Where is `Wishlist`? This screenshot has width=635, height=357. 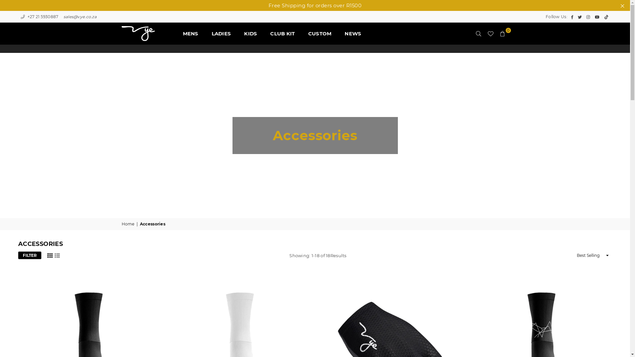 Wishlist is located at coordinates (490, 33).